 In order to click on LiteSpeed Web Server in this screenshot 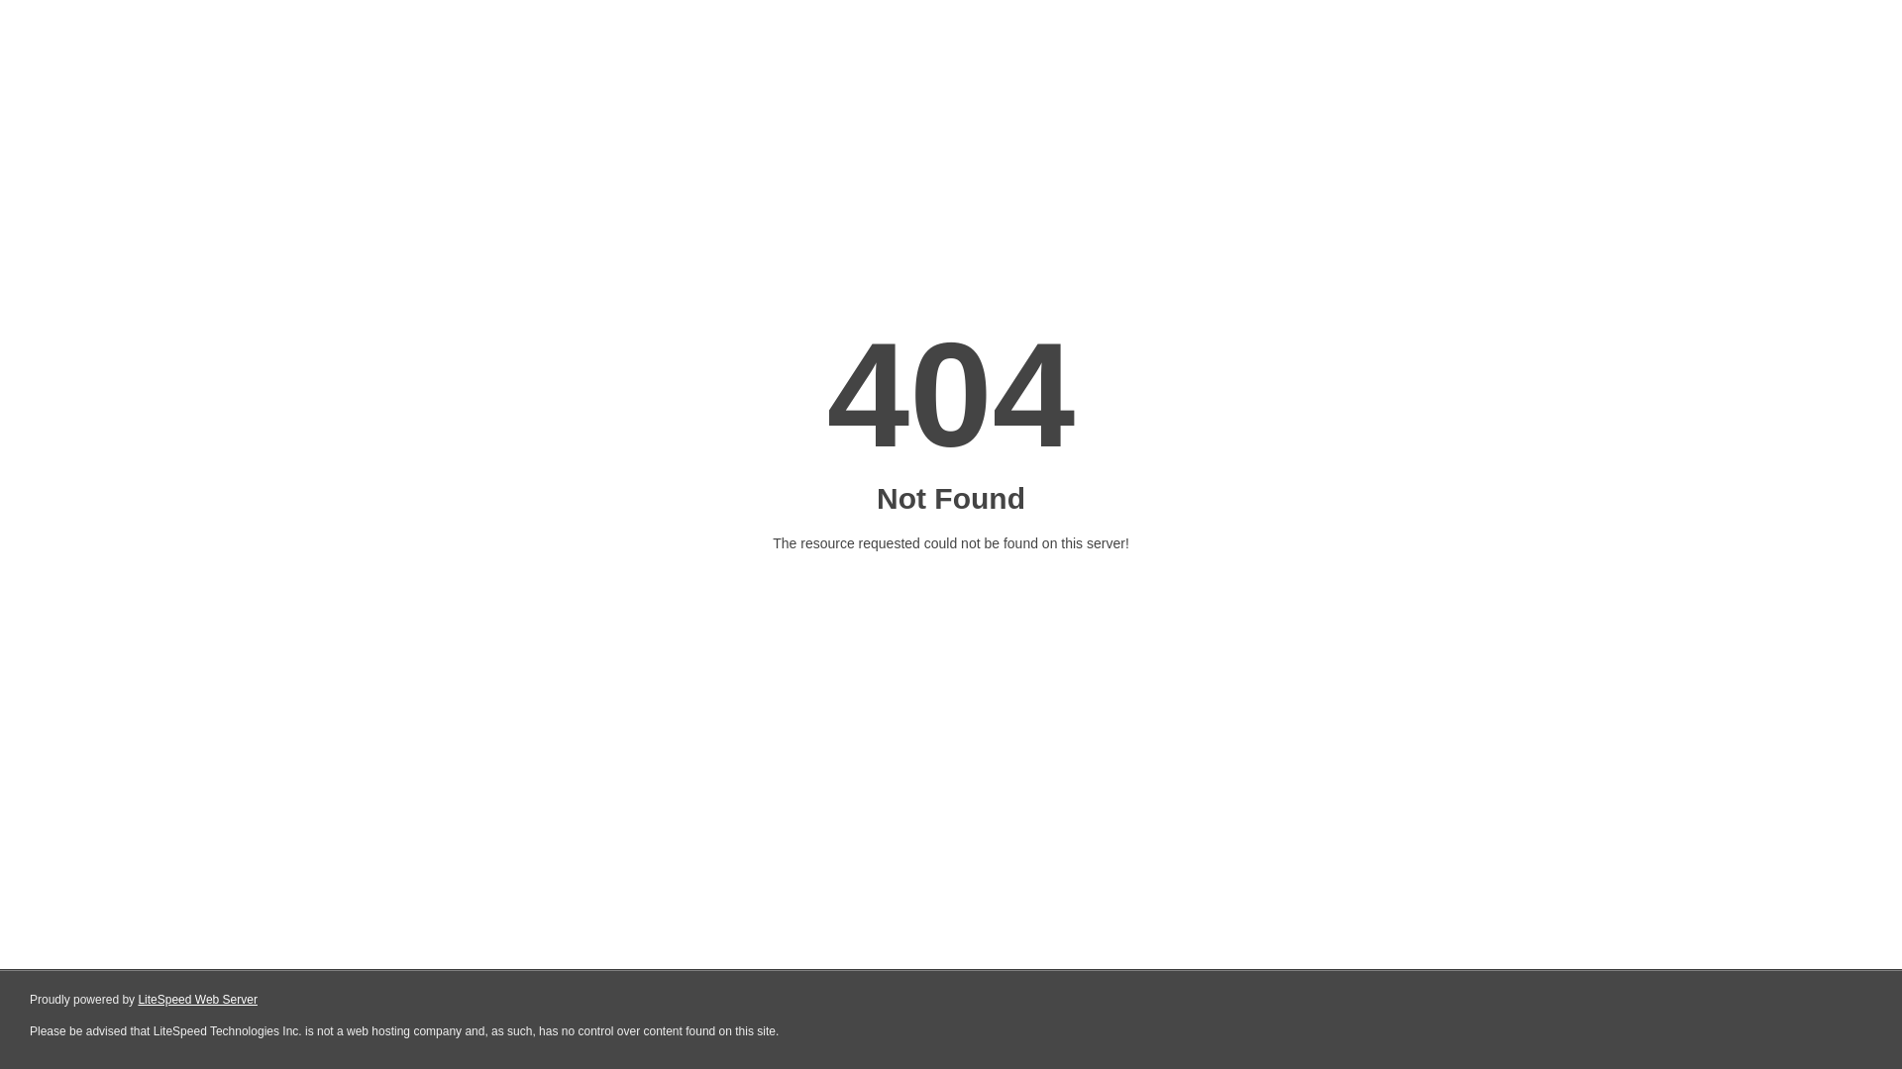, I will do `click(198, 1000)`.